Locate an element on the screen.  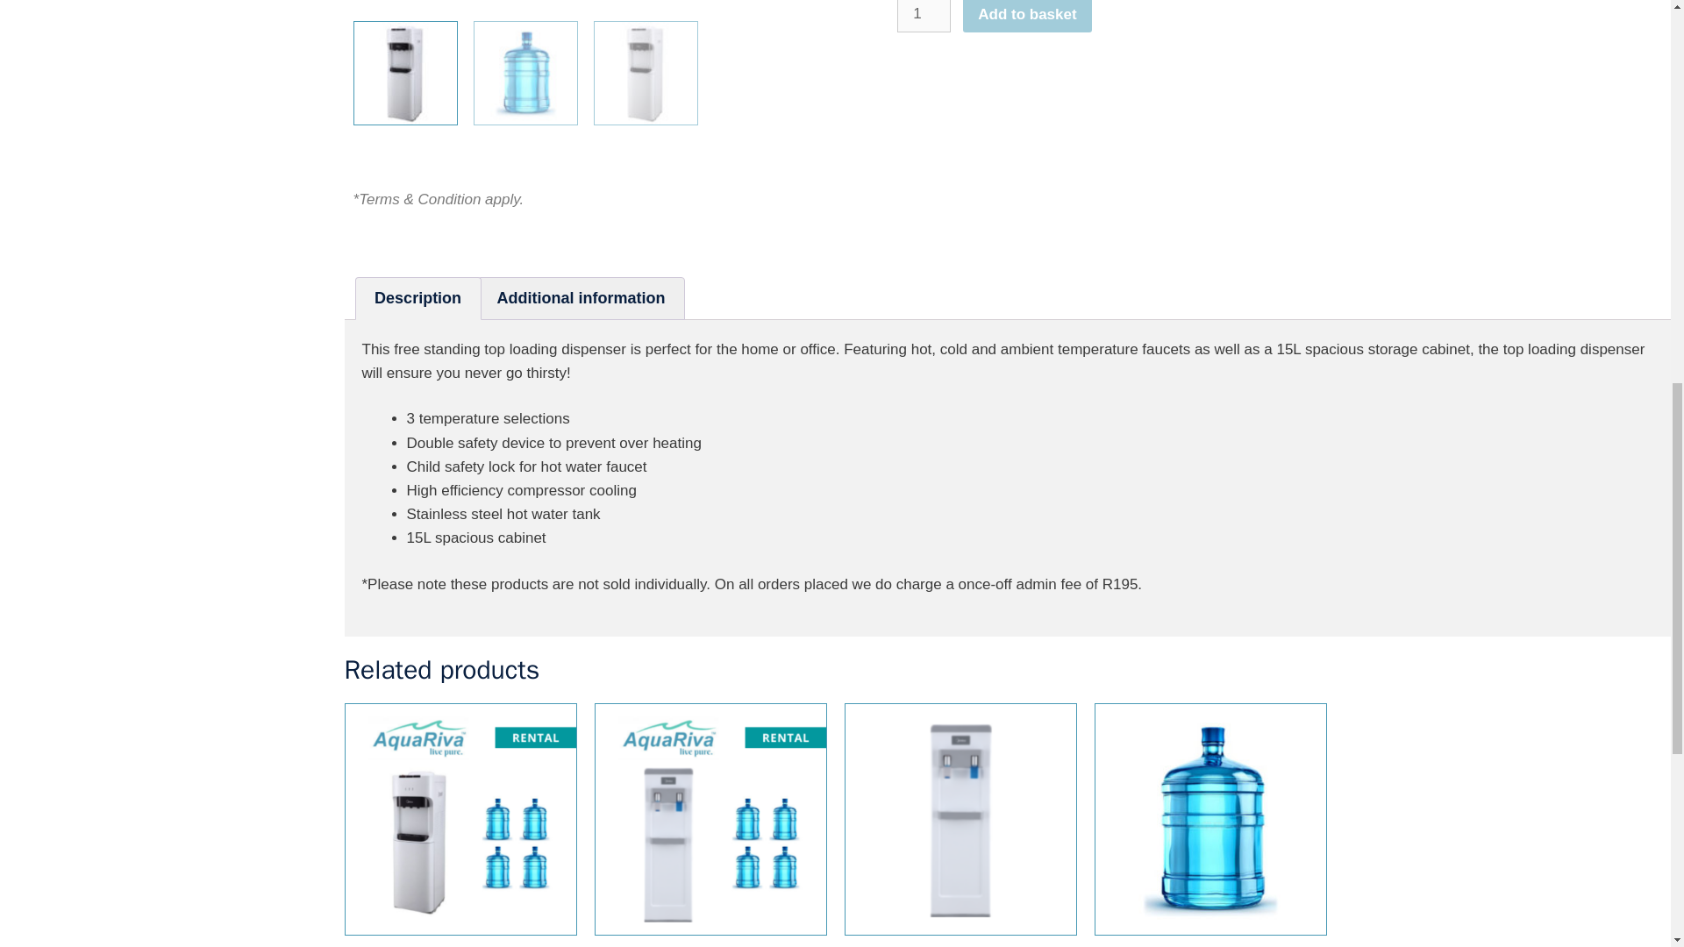
Description is located at coordinates (417, 298).